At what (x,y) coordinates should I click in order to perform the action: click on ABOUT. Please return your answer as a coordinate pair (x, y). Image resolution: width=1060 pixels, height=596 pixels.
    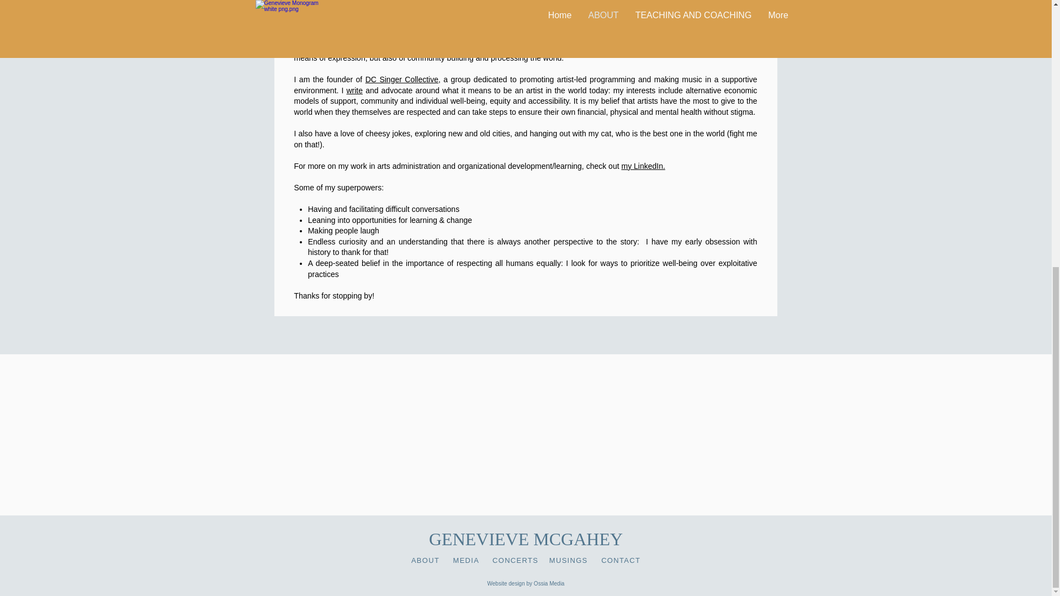
    Looking at the image, I should click on (425, 560).